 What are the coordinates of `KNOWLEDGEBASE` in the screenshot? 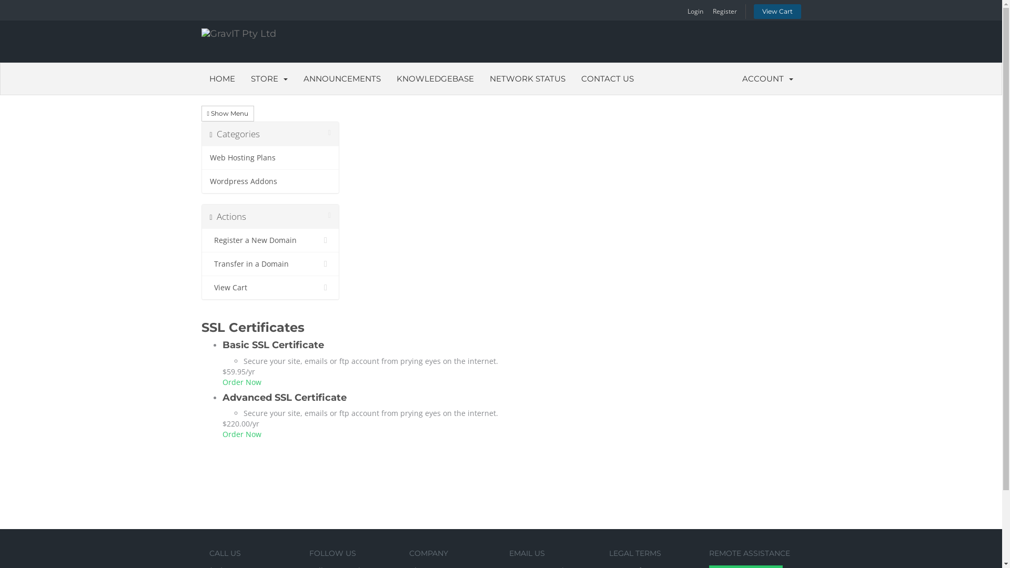 It's located at (435, 79).